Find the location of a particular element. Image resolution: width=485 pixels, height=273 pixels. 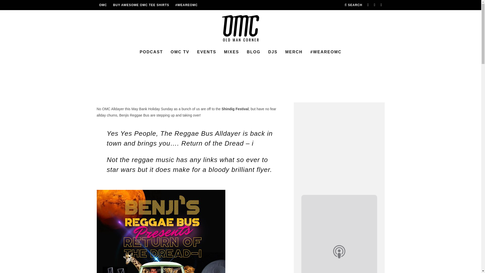

OMC TV is located at coordinates (180, 52).